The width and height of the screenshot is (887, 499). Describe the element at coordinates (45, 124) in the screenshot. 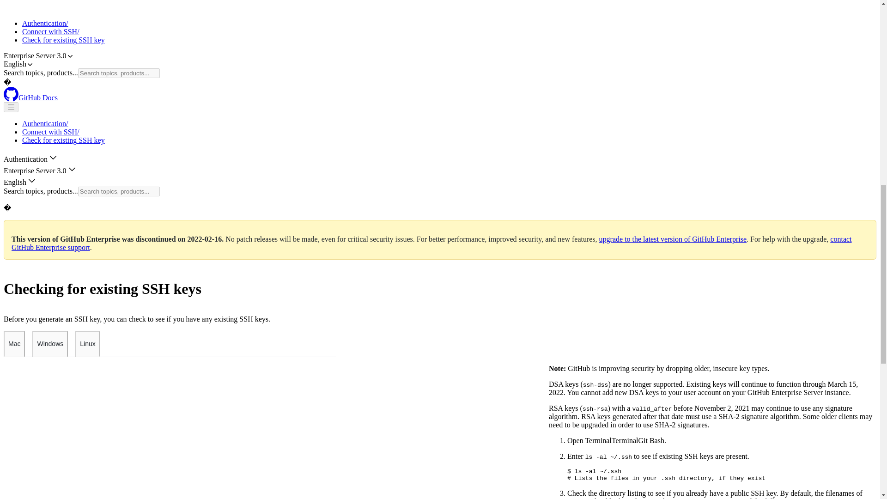

I see `Authentication` at that location.